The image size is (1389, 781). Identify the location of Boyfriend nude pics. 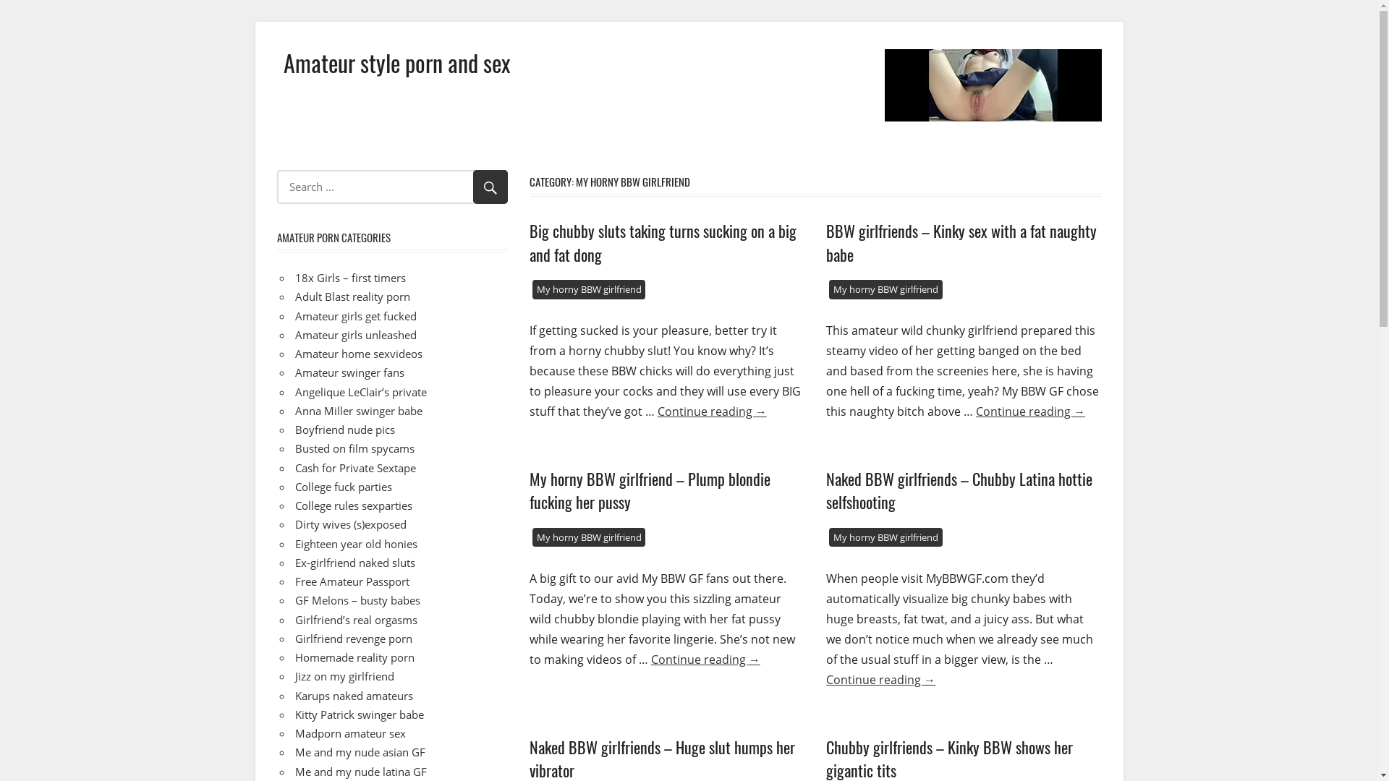
(345, 430).